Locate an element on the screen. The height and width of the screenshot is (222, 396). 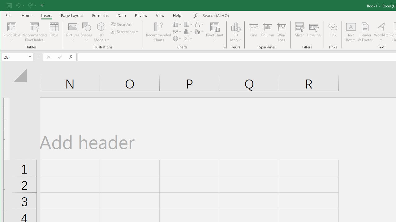
Table is located at coordinates (54, 32).